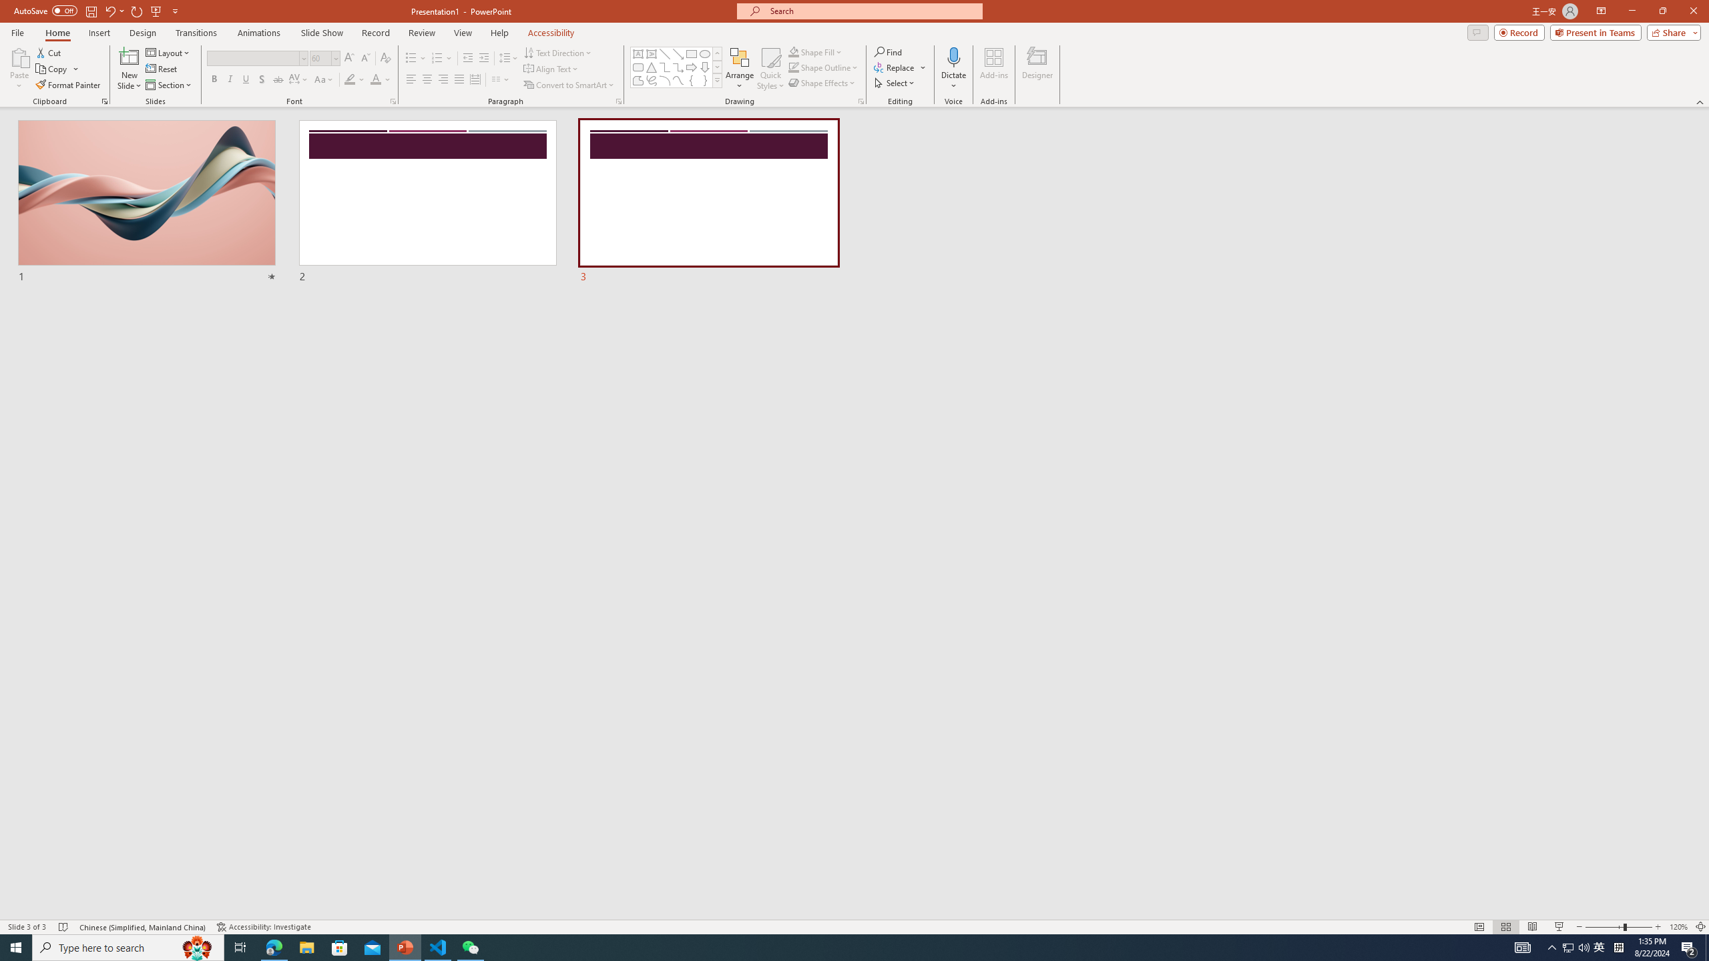 The height and width of the screenshot is (961, 1709). Describe the element at coordinates (558, 52) in the screenshot. I see `Text Direction` at that location.